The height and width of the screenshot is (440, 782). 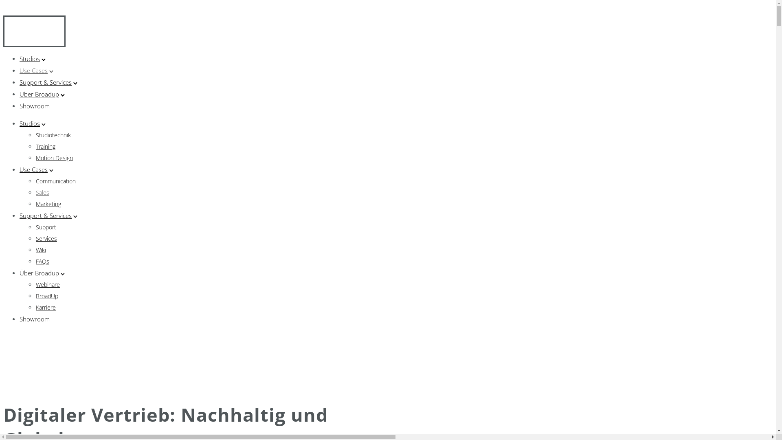 What do you see at coordinates (42, 262) in the screenshot?
I see `FAQs` at bounding box center [42, 262].